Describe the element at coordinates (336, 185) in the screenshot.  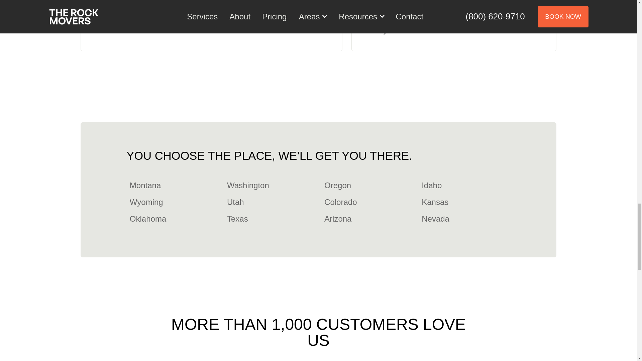
I see `Oregon` at that location.